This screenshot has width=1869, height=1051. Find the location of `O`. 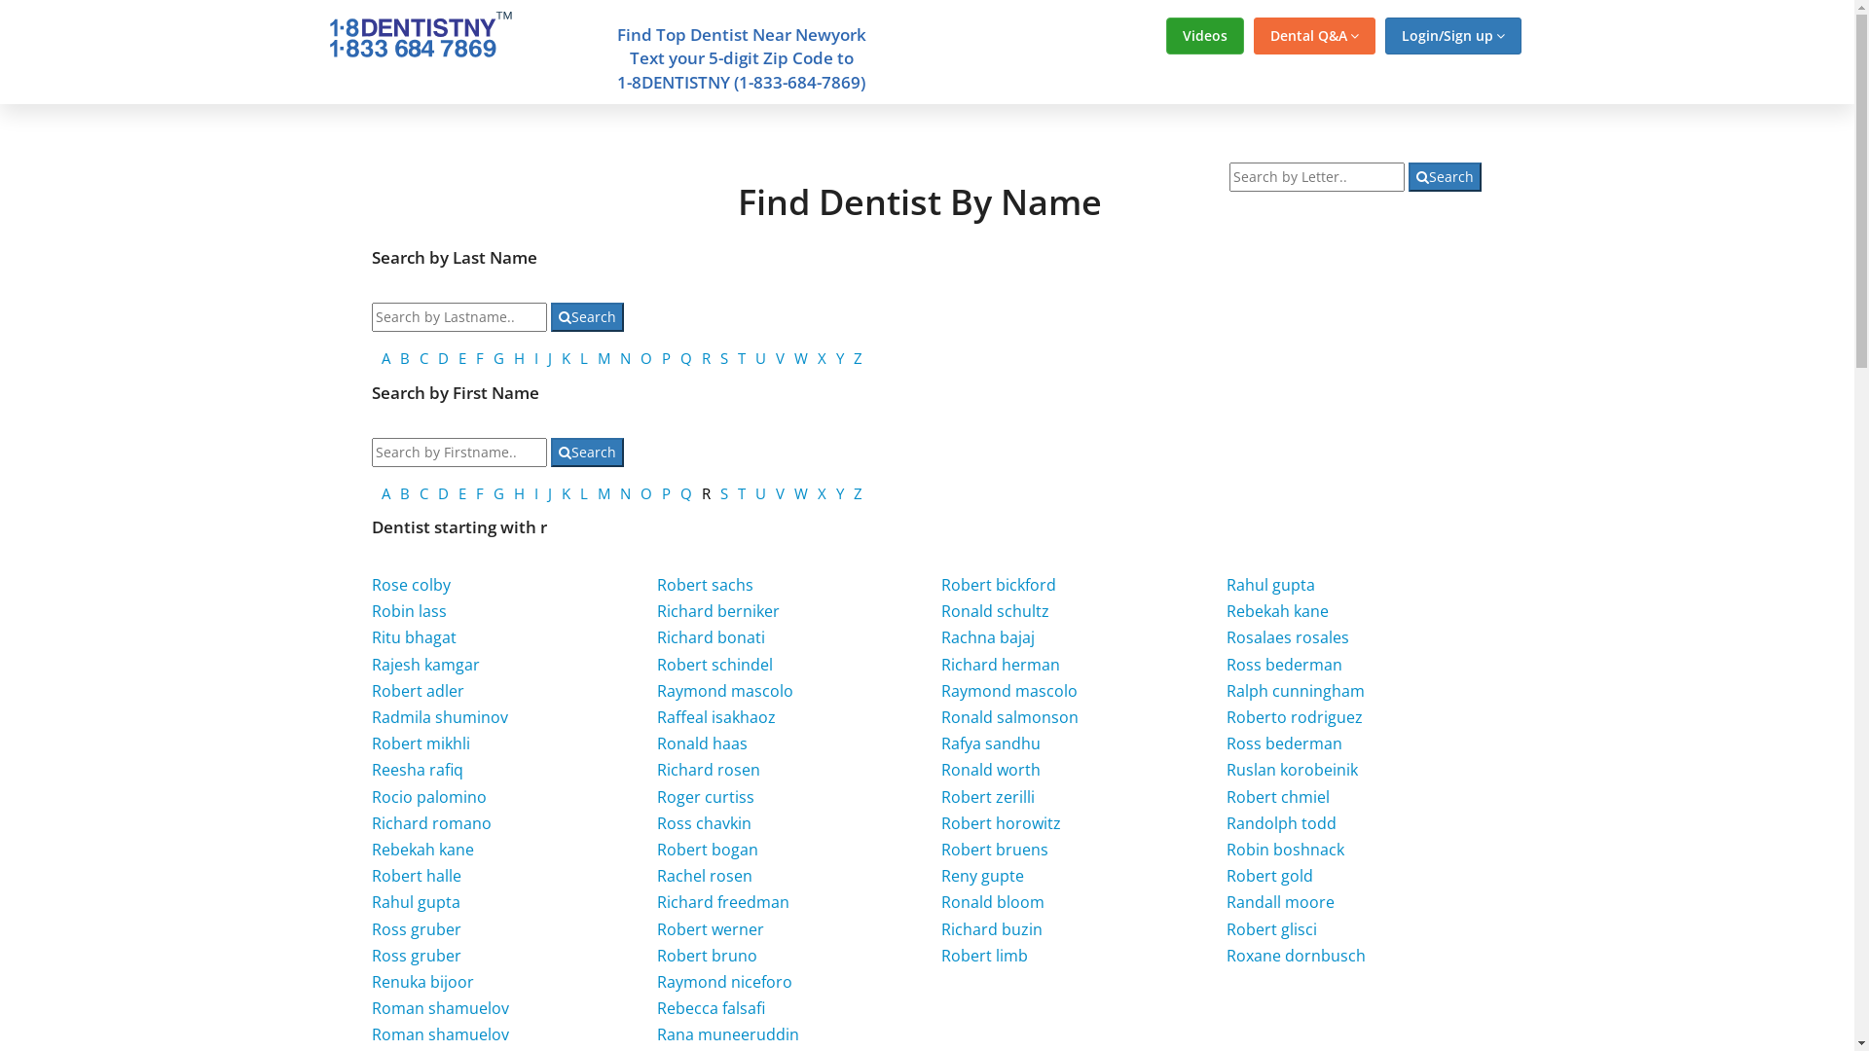

O is located at coordinates (646, 493).